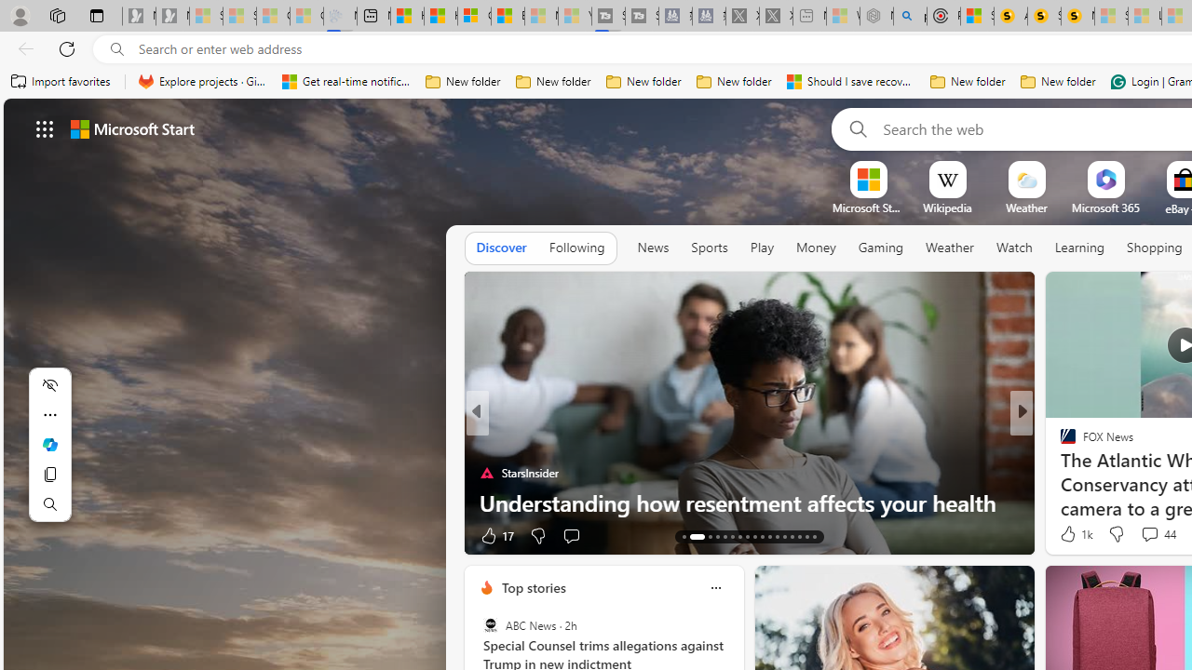  I want to click on Forge of Empires, so click(1095, 473).